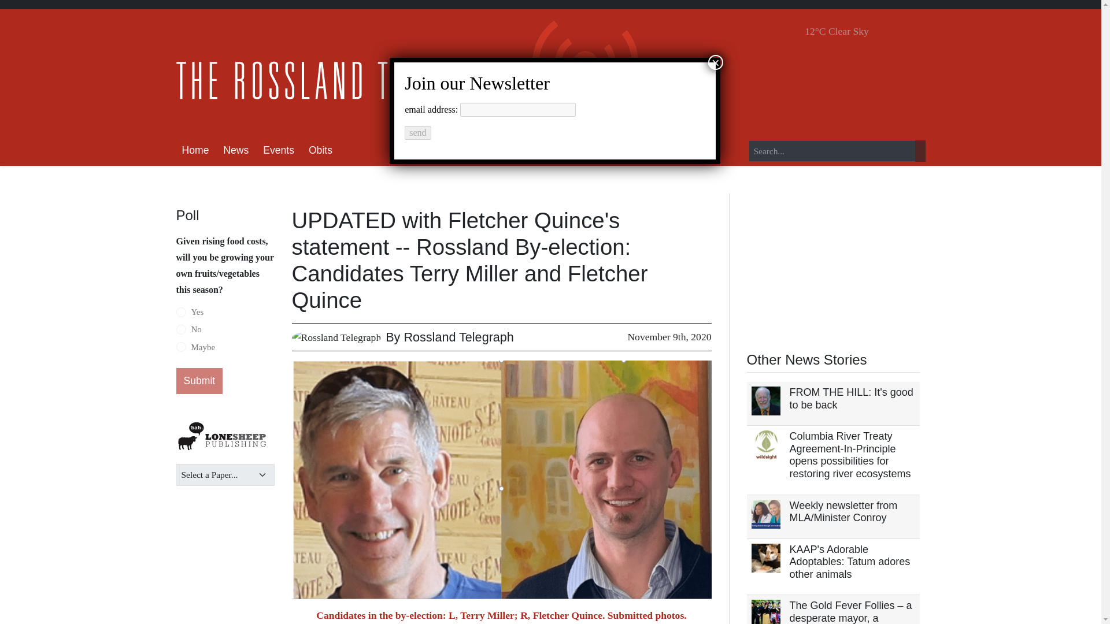 The width and height of the screenshot is (1110, 624). What do you see at coordinates (850, 562) in the screenshot?
I see `KAAP's Adorable Adoptables: Tatum adores other animals` at bounding box center [850, 562].